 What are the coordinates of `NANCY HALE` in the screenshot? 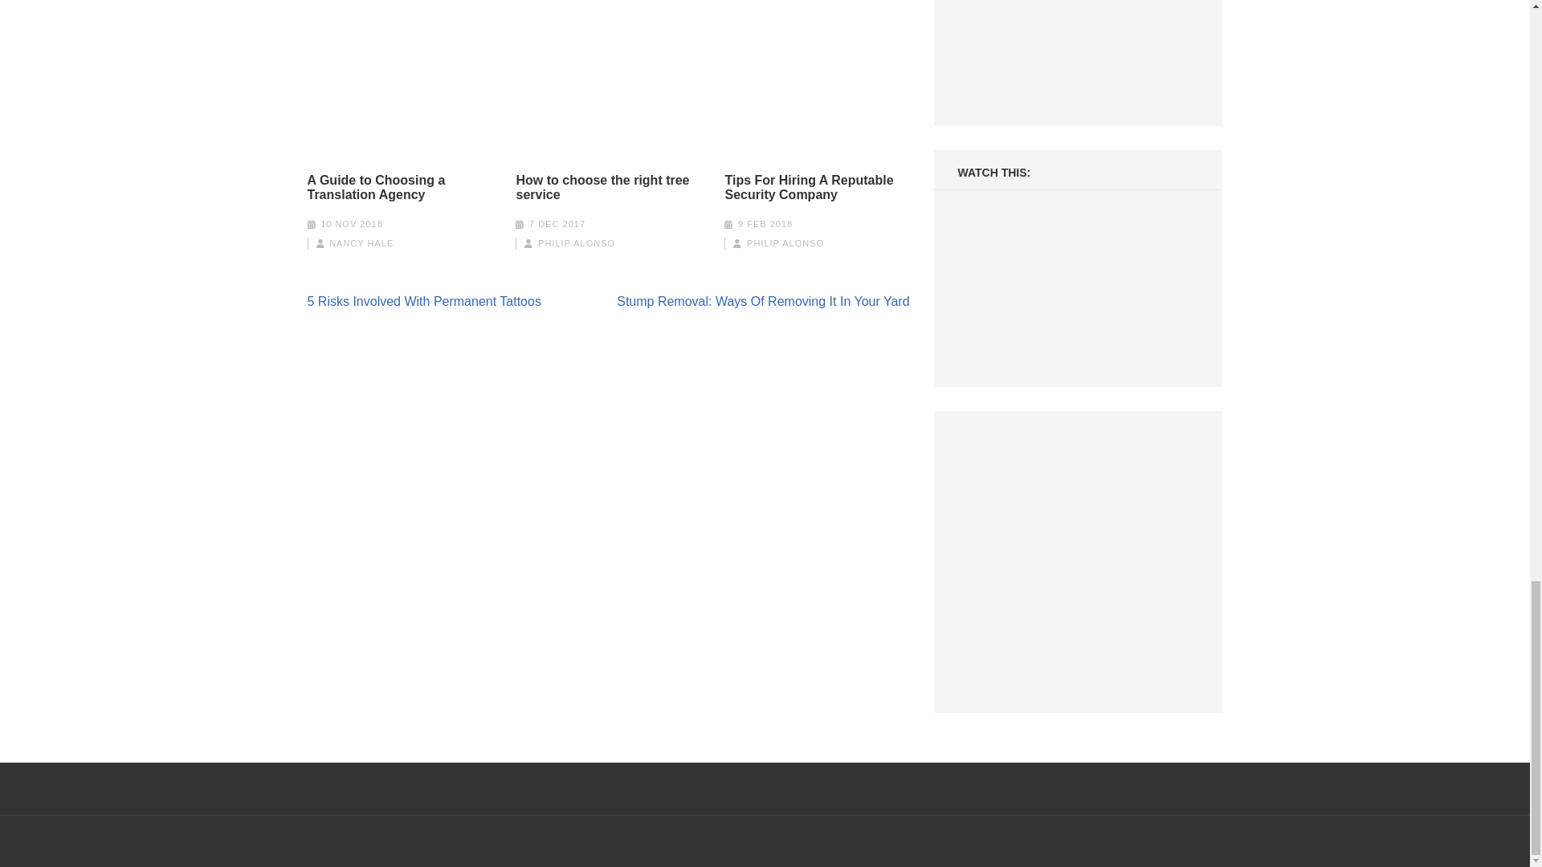 It's located at (361, 242).